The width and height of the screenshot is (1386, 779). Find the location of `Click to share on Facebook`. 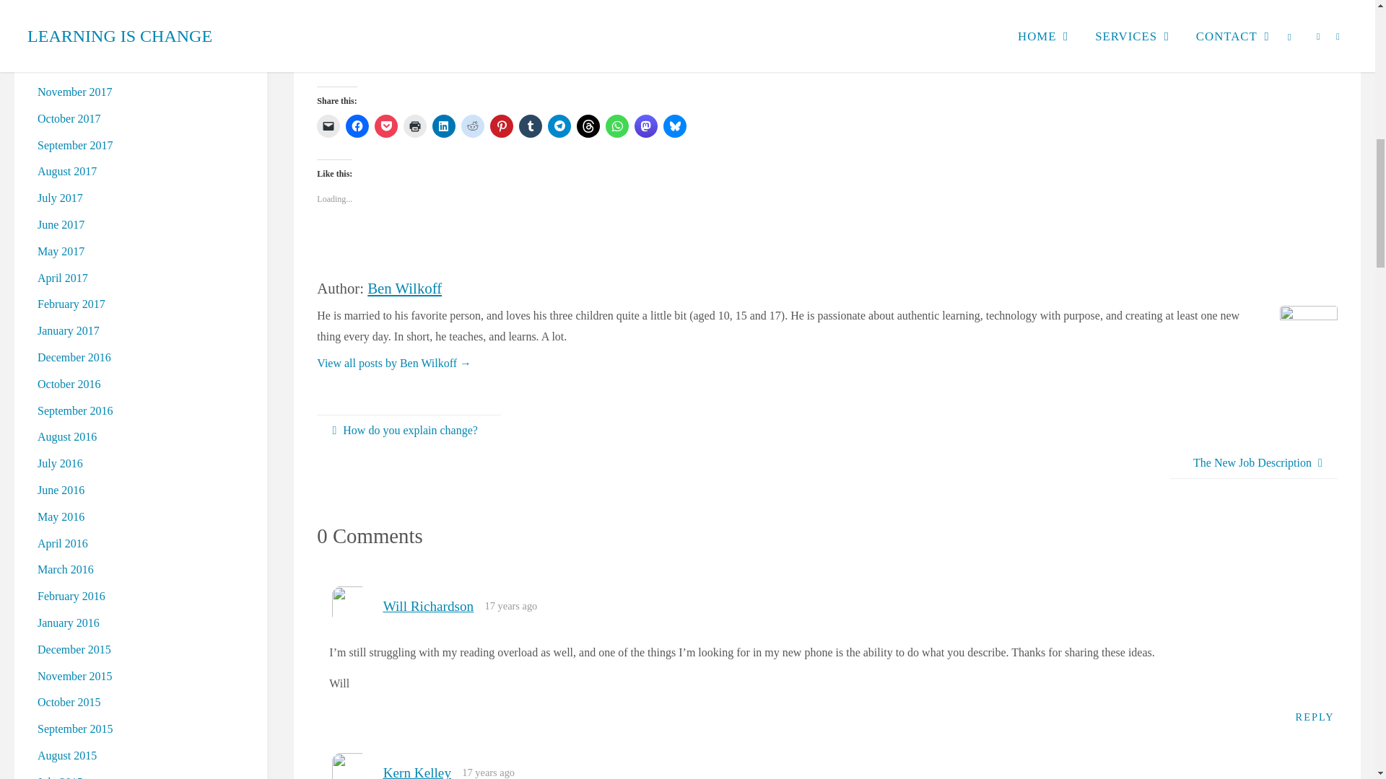

Click to share on Facebook is located at coordinates (357, 126).